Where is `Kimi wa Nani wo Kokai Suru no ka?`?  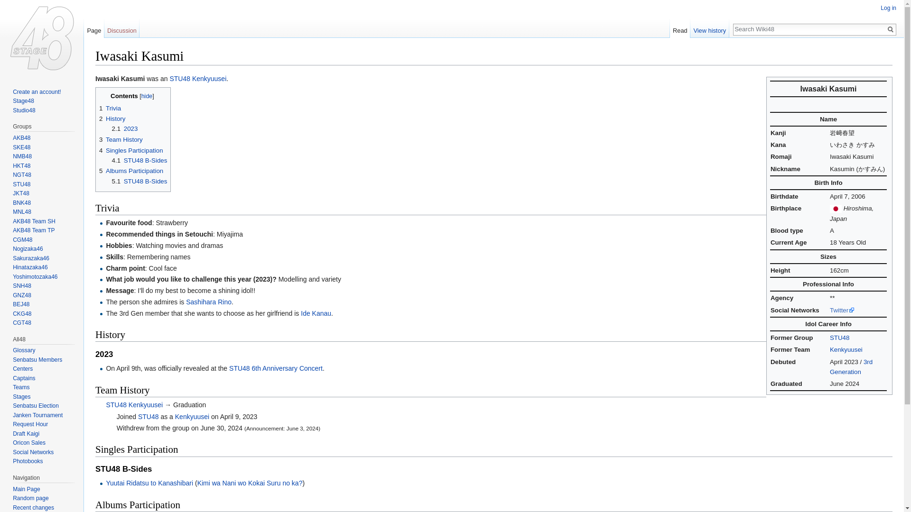 Kimi wa Nani wo Kokai Suru no ka? is located at coordinates (250, 483).